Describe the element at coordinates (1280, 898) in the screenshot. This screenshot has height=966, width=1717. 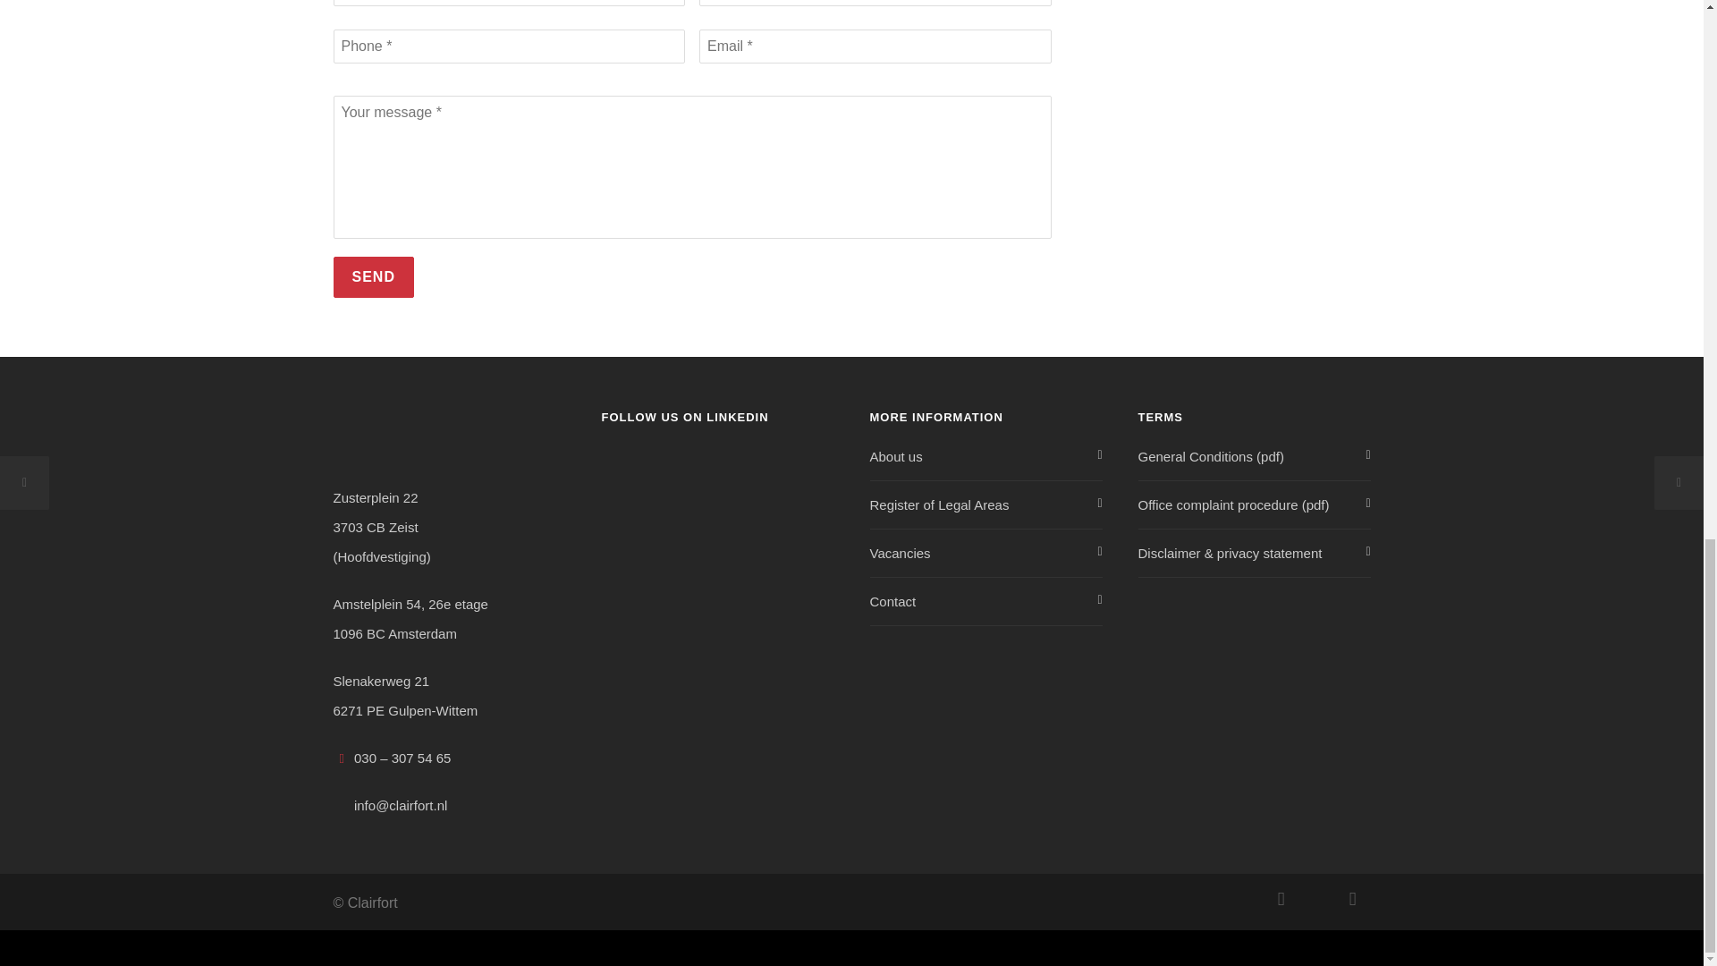
I see `Instagram` at that location.